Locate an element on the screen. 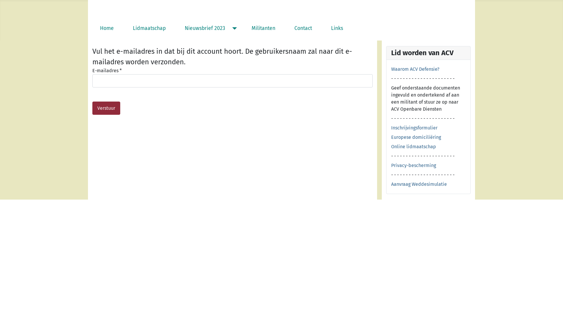 This screenshot has width=563, height=317. Links is located at coordinates (337, 28).